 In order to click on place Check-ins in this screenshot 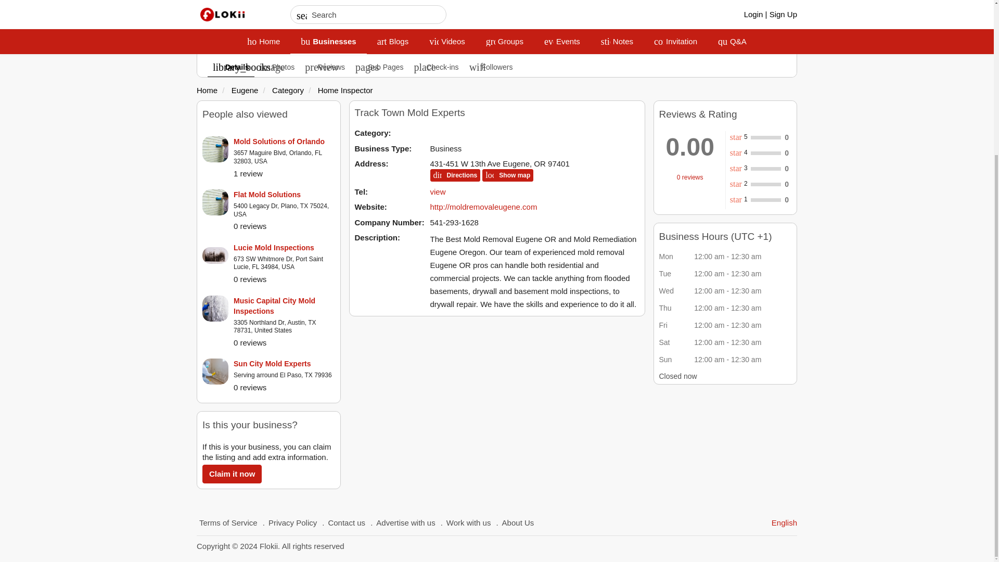, I will do `click(436, 67)`.